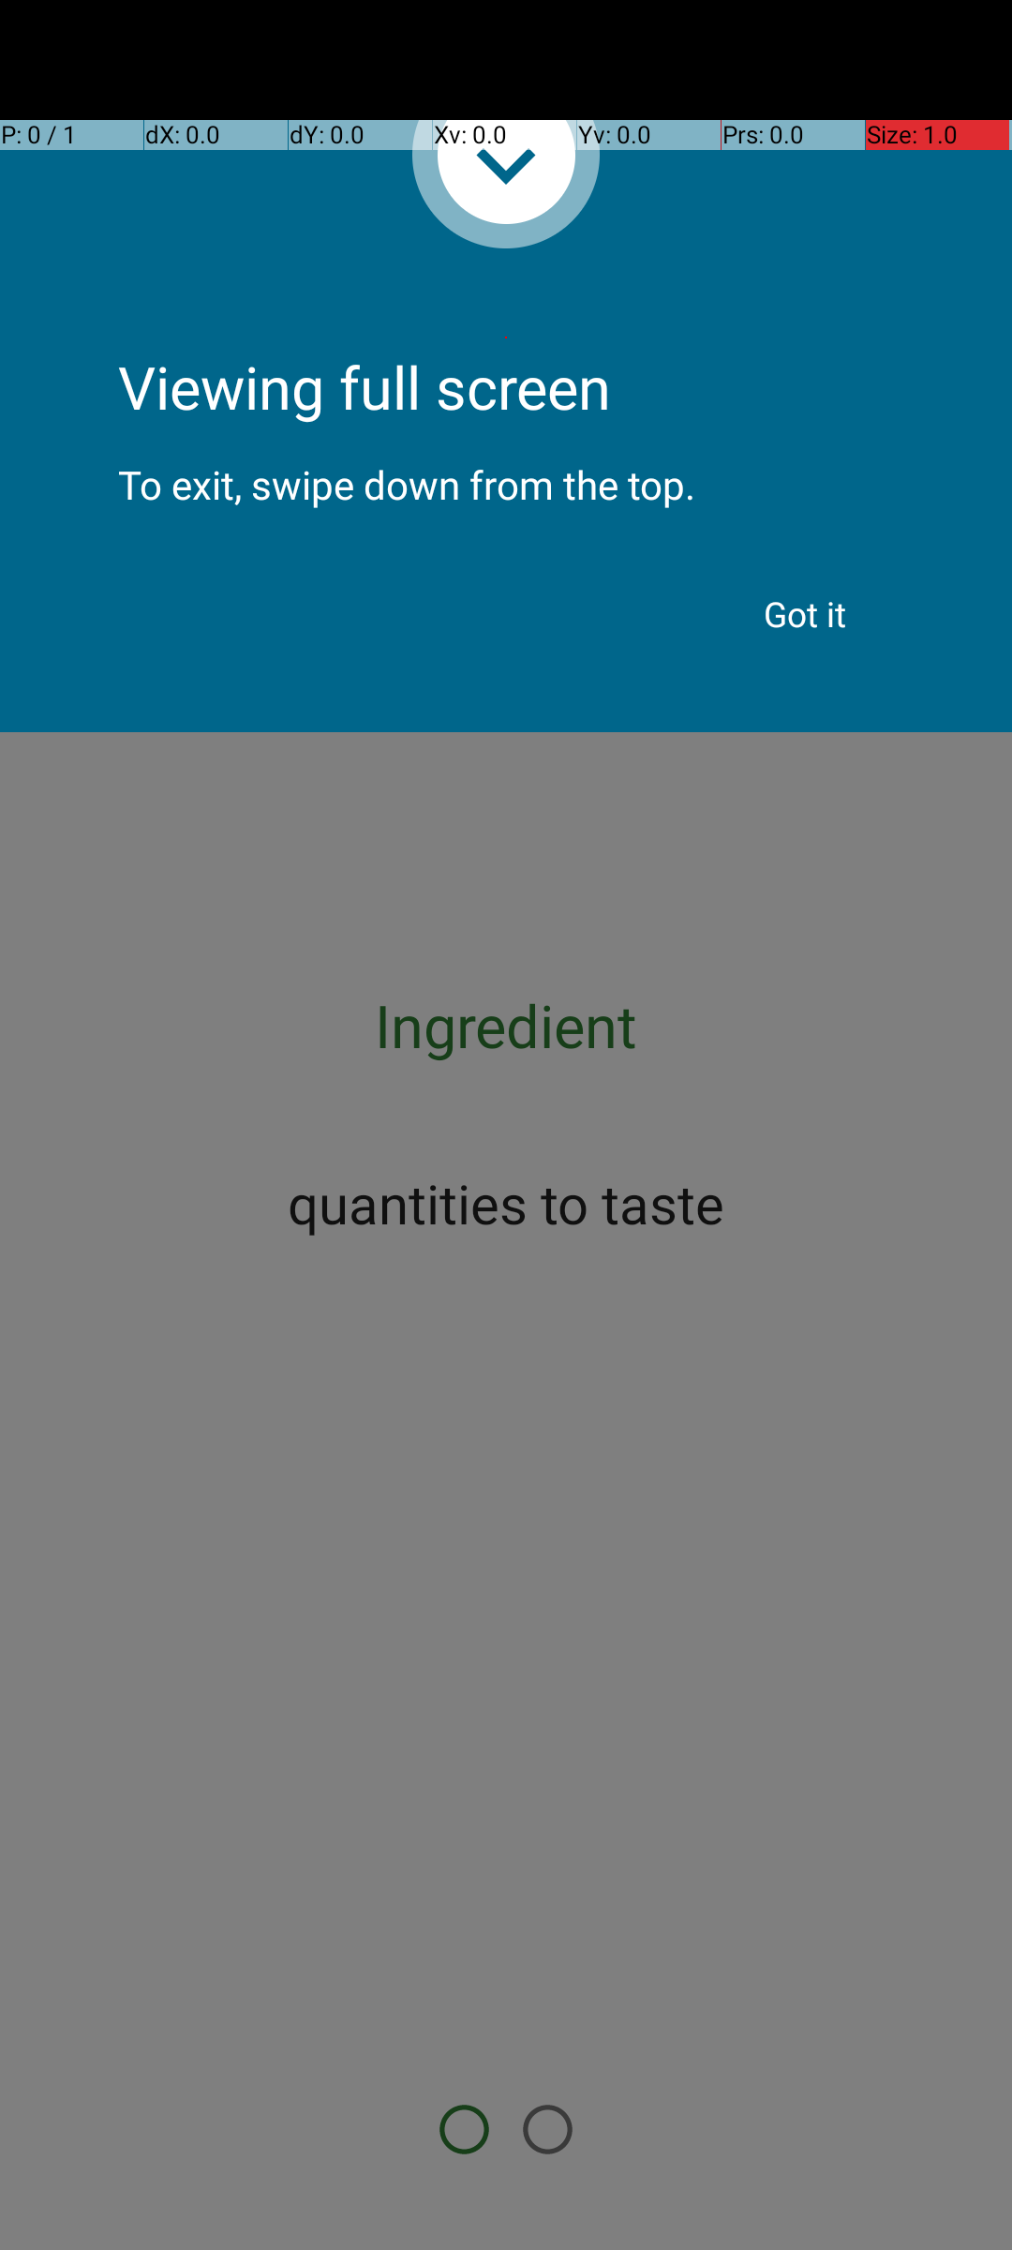 The width and height of the screenshot is (1012, 2250). What do you see at coordinates (506, 337) in the screenshot?
I see `Viewing full screen` at bounding box center [506, 337].